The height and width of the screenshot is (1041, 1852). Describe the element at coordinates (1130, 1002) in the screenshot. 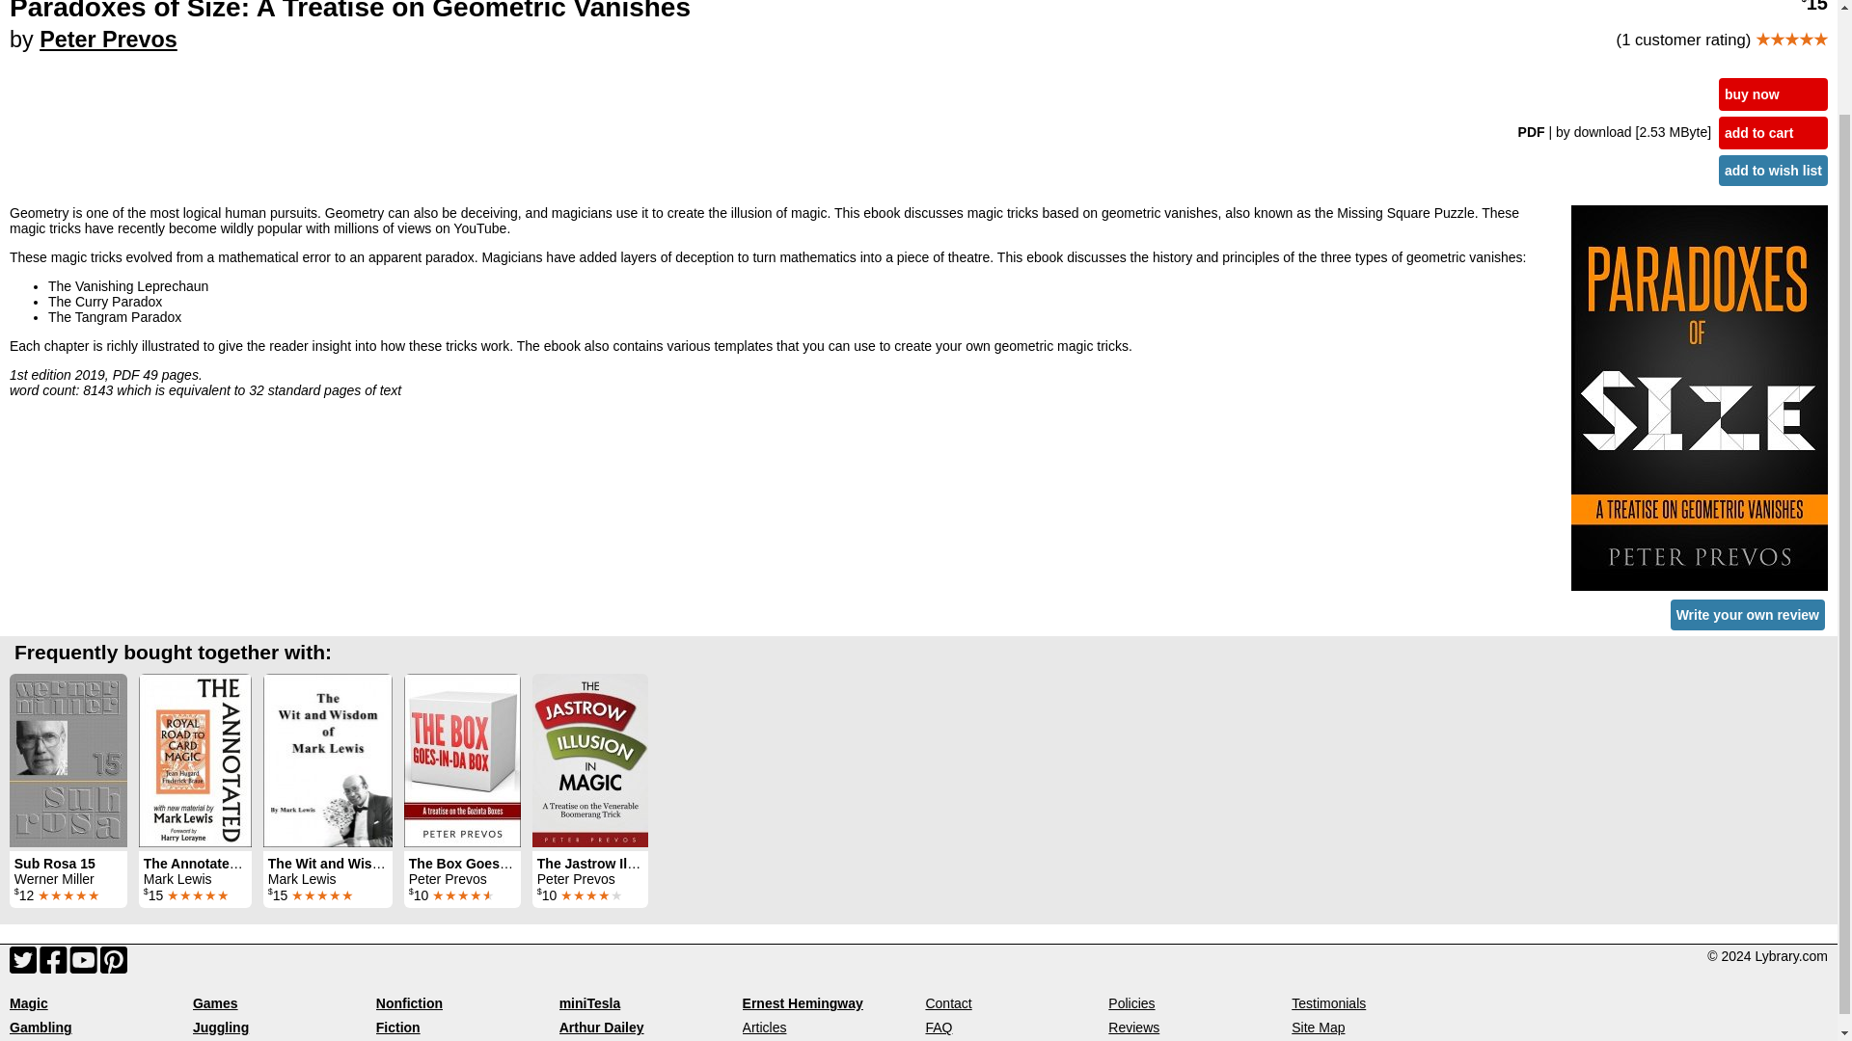

I see `Policies` at that location.